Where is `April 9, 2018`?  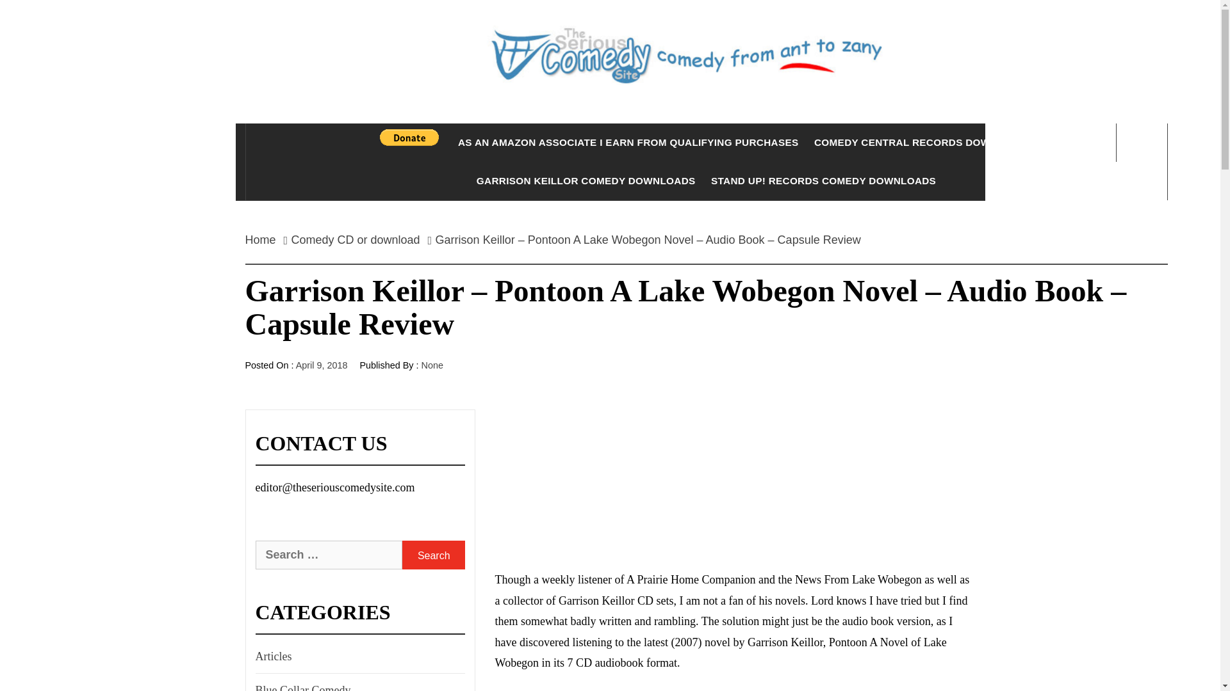
April 9, 2018 is located at coordinates (322, 365).